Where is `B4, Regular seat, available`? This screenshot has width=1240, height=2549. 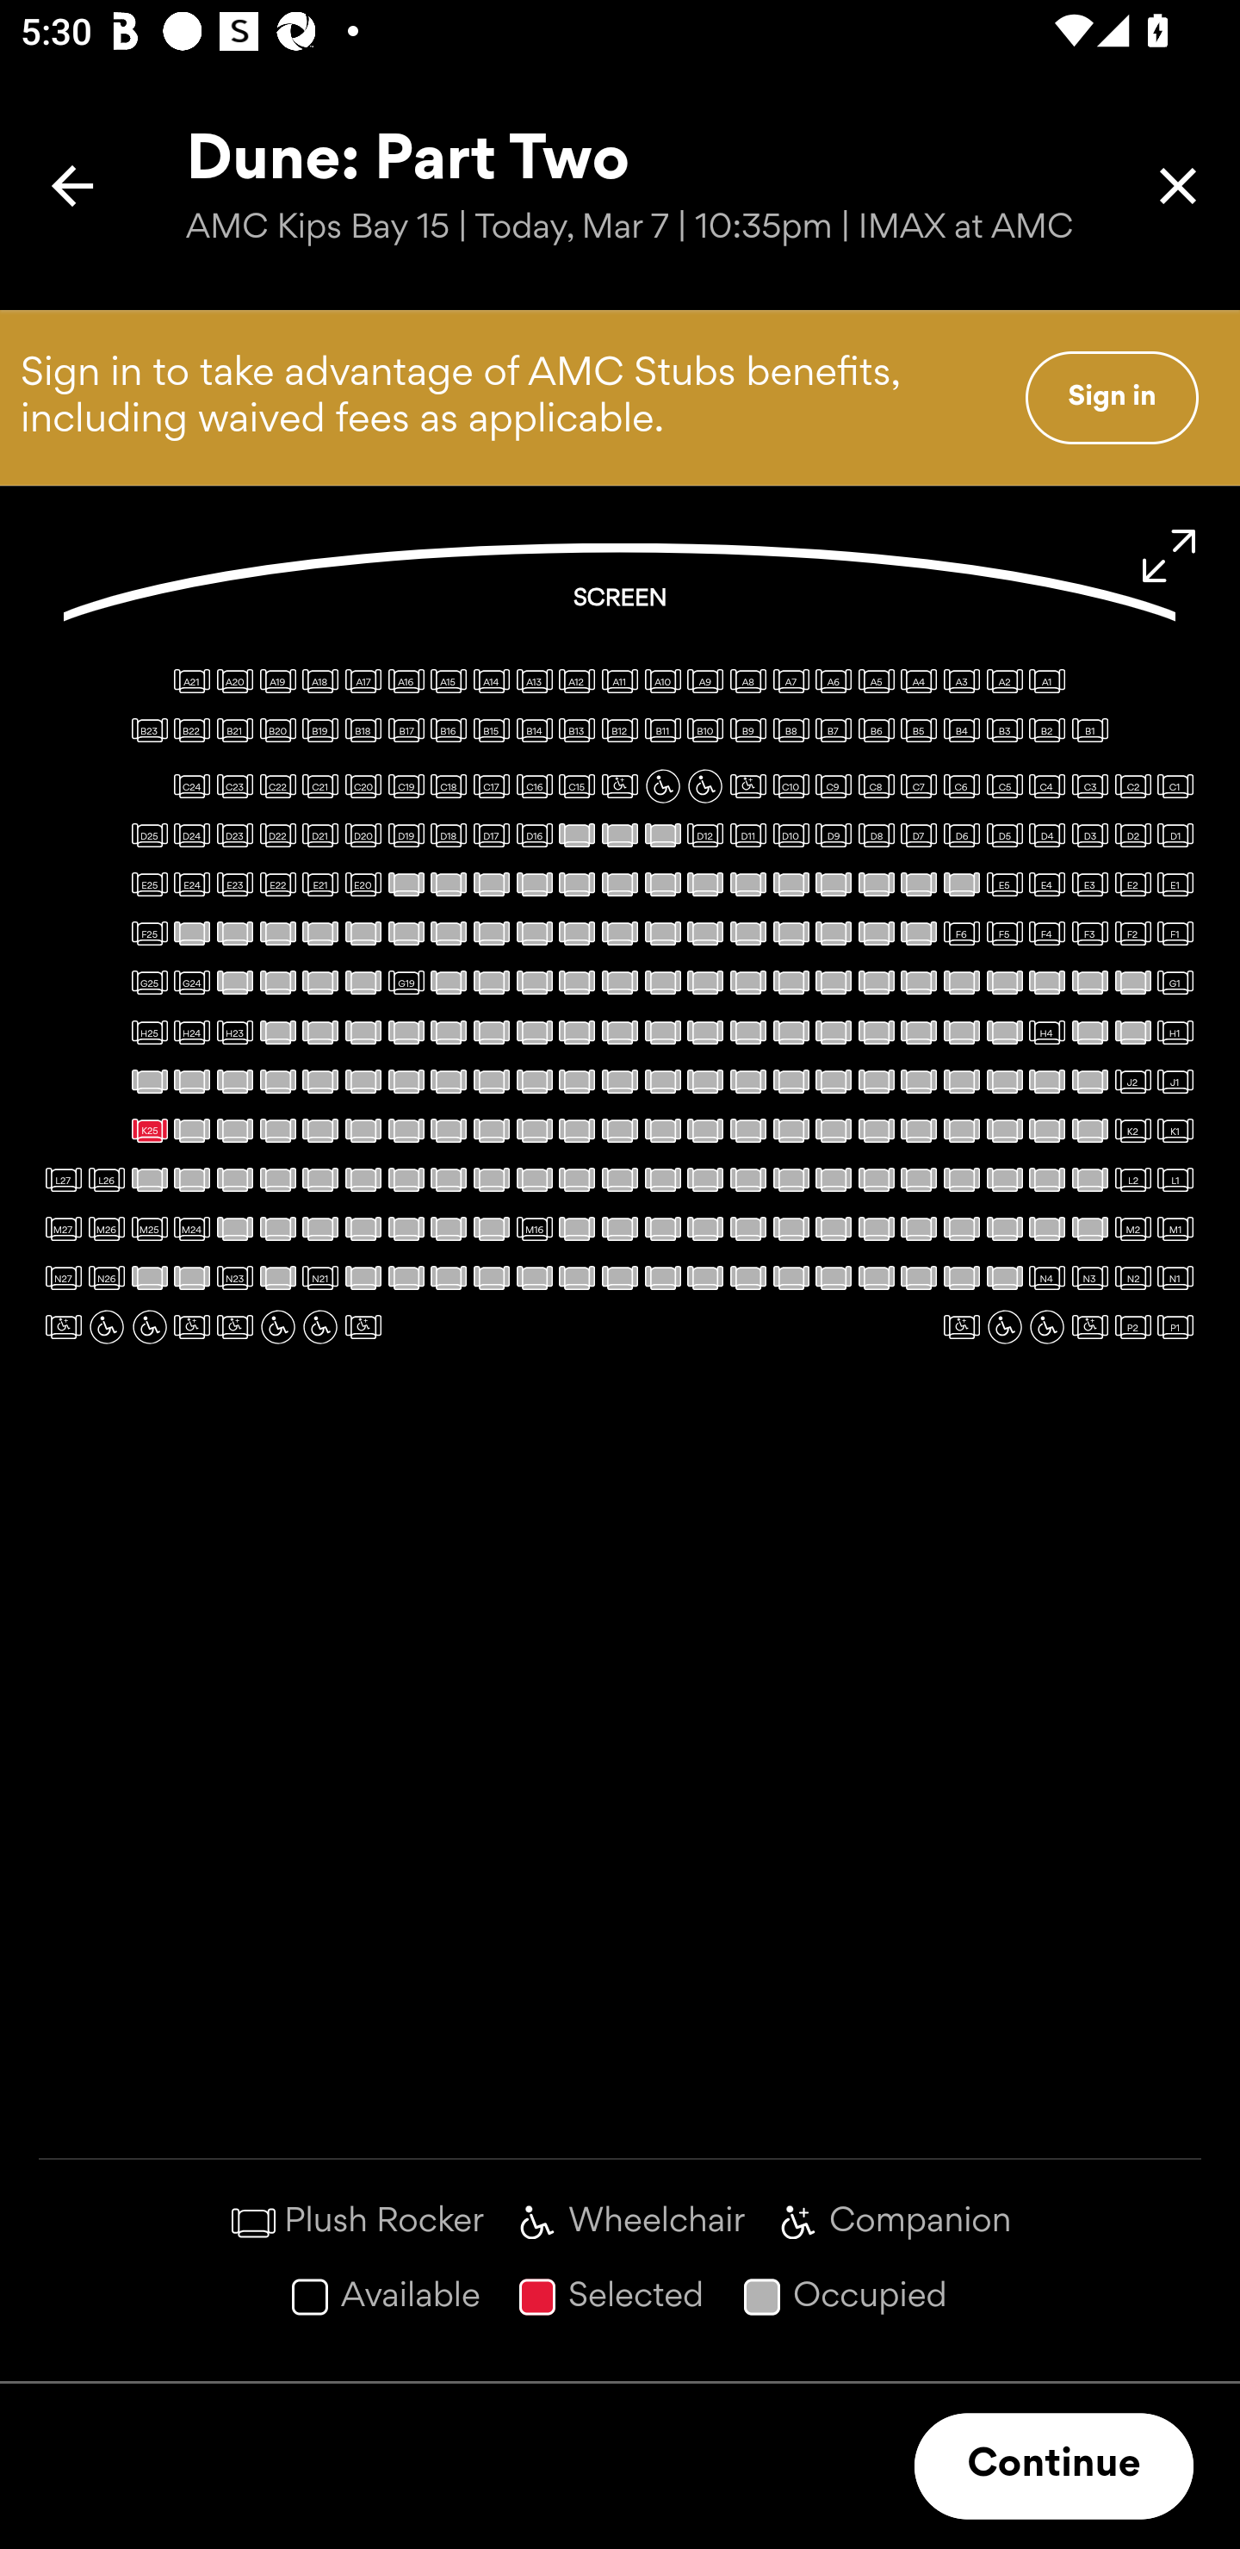
B4, Regular seat, available is located at coordinates (961, 730).